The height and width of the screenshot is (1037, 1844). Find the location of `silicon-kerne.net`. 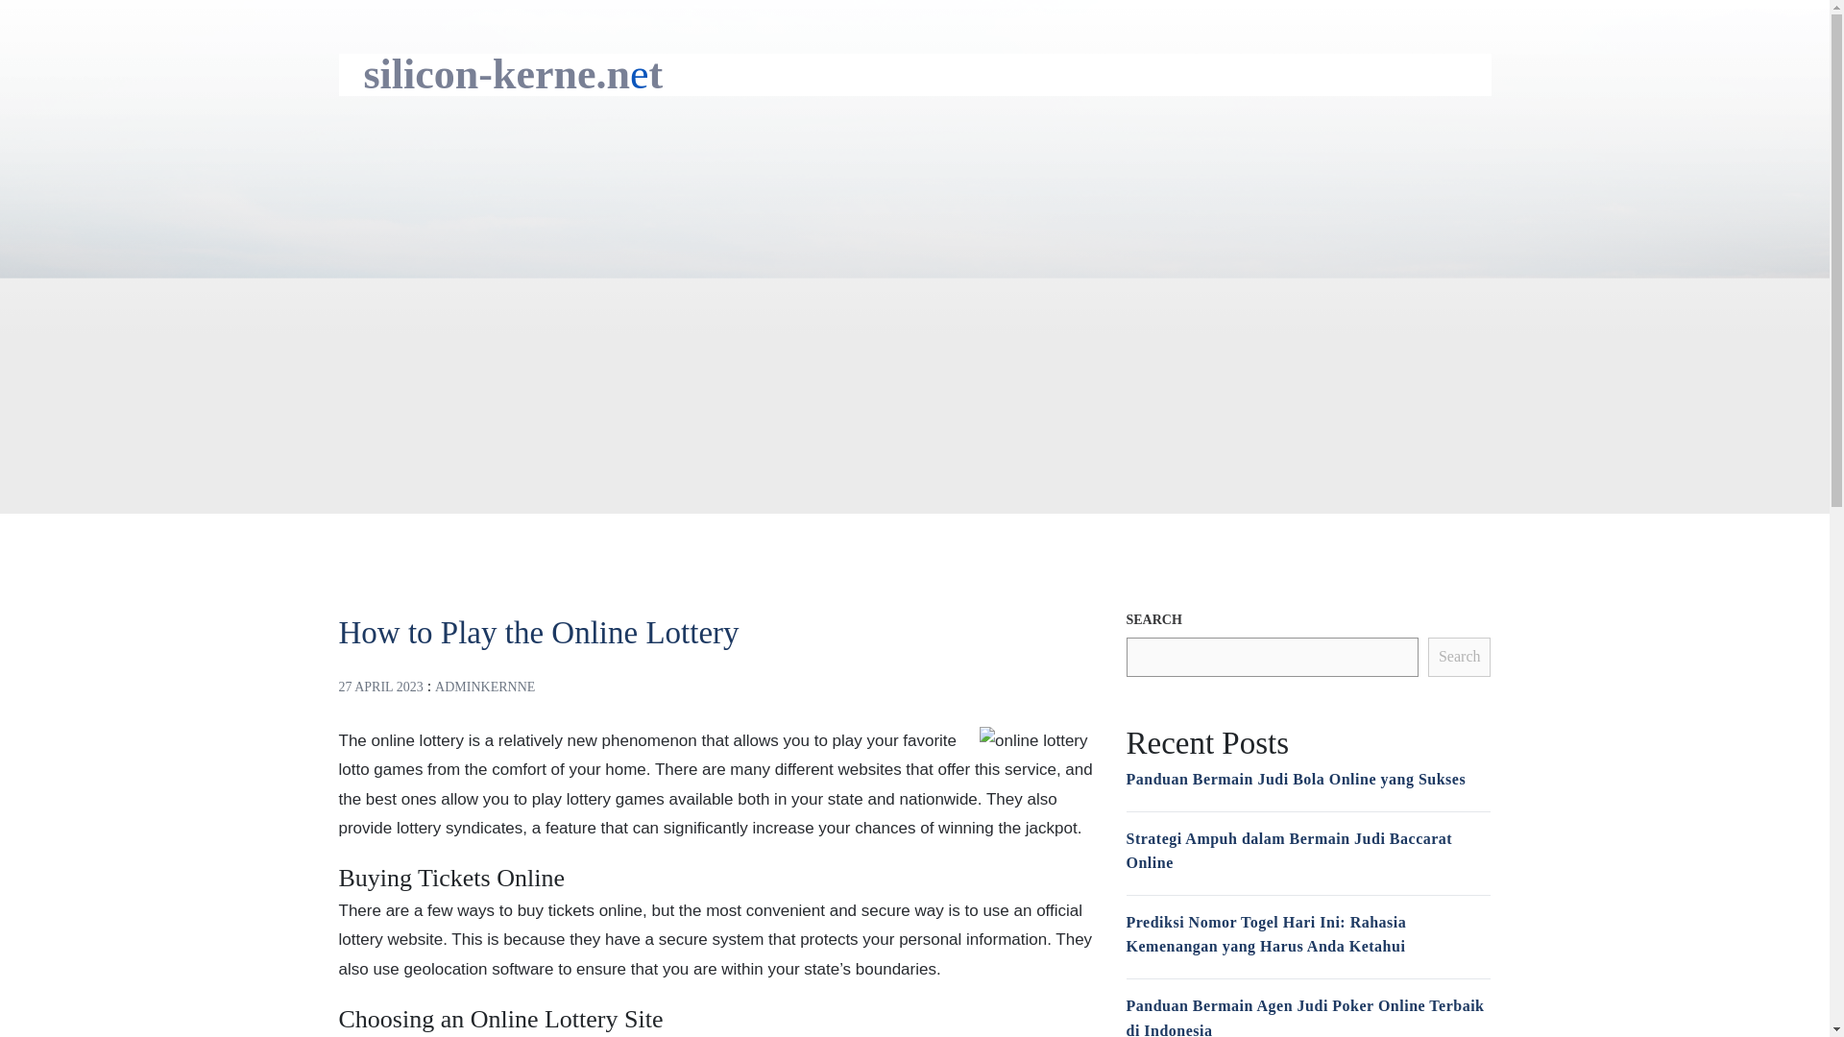

silicon-kerne.net is located at coordinates (513, 73).